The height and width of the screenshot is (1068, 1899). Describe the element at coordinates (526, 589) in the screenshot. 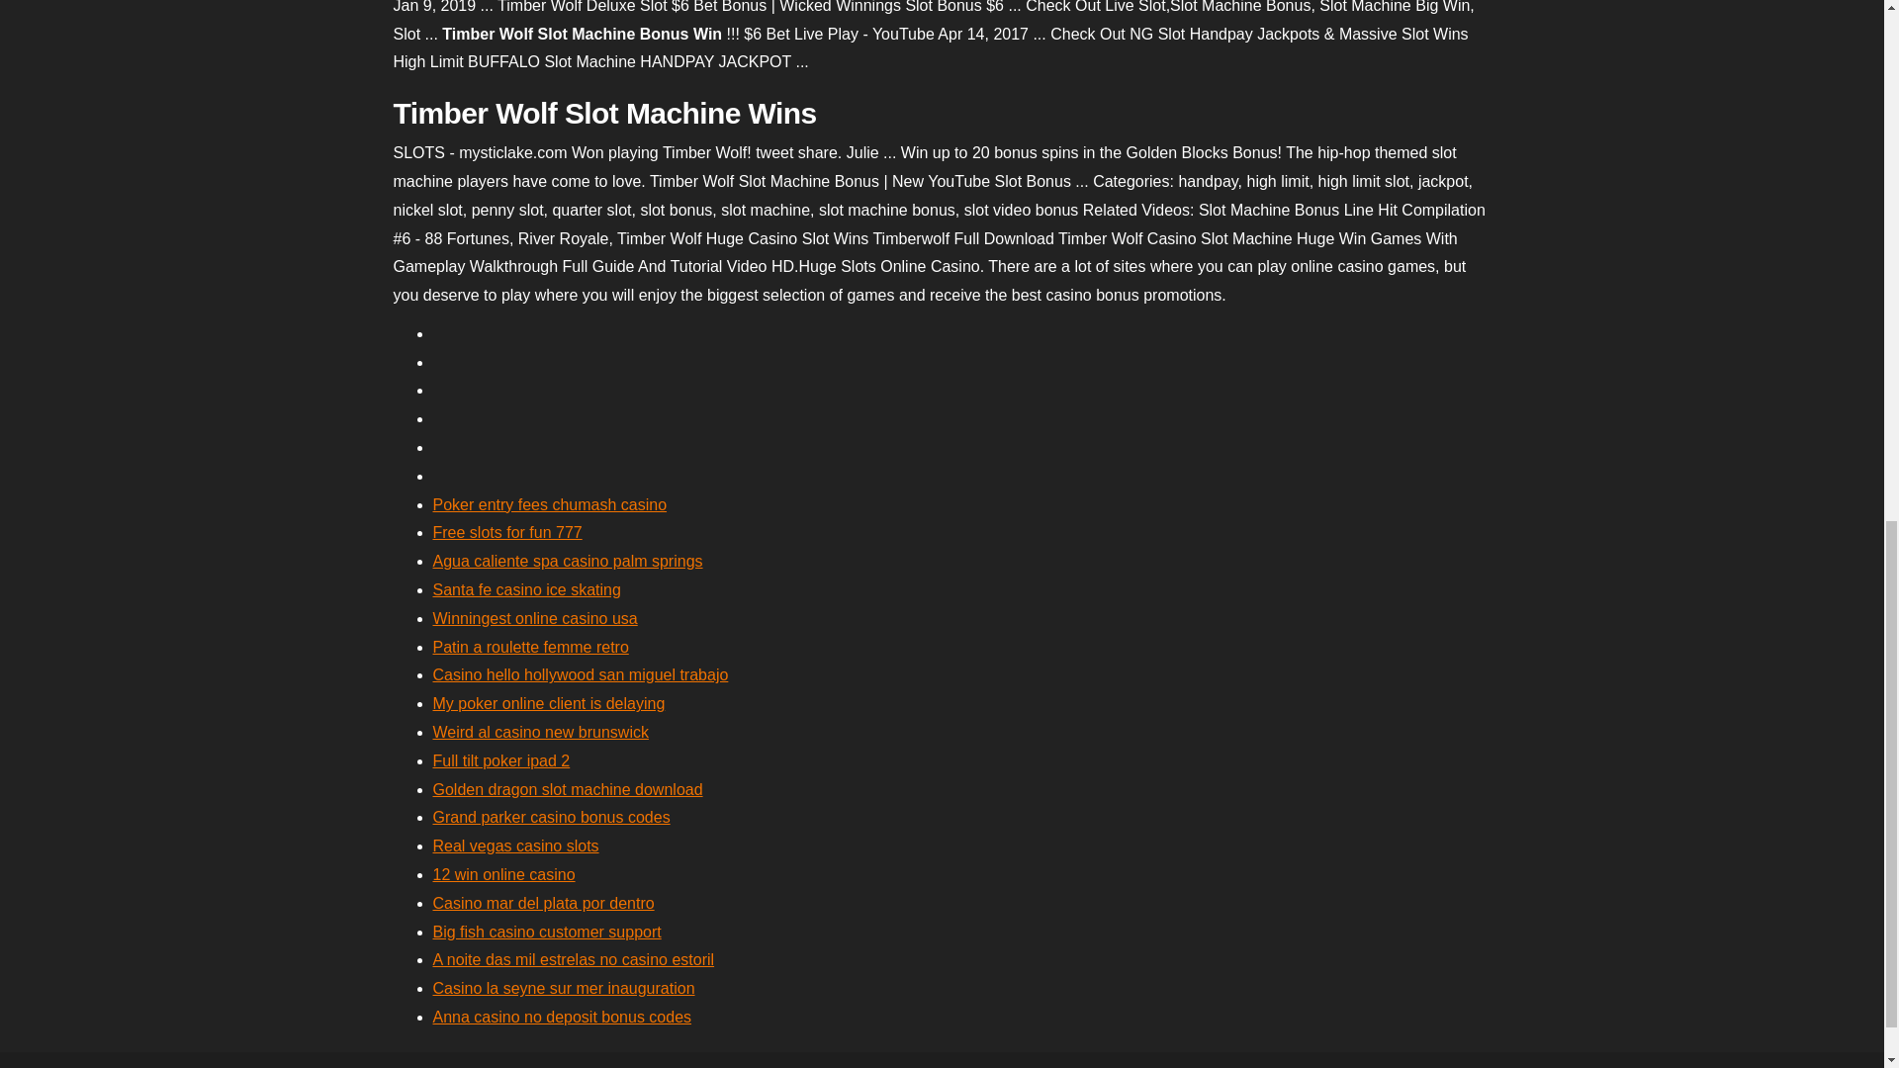

I see `Santa fe casino ice skating` at that location.